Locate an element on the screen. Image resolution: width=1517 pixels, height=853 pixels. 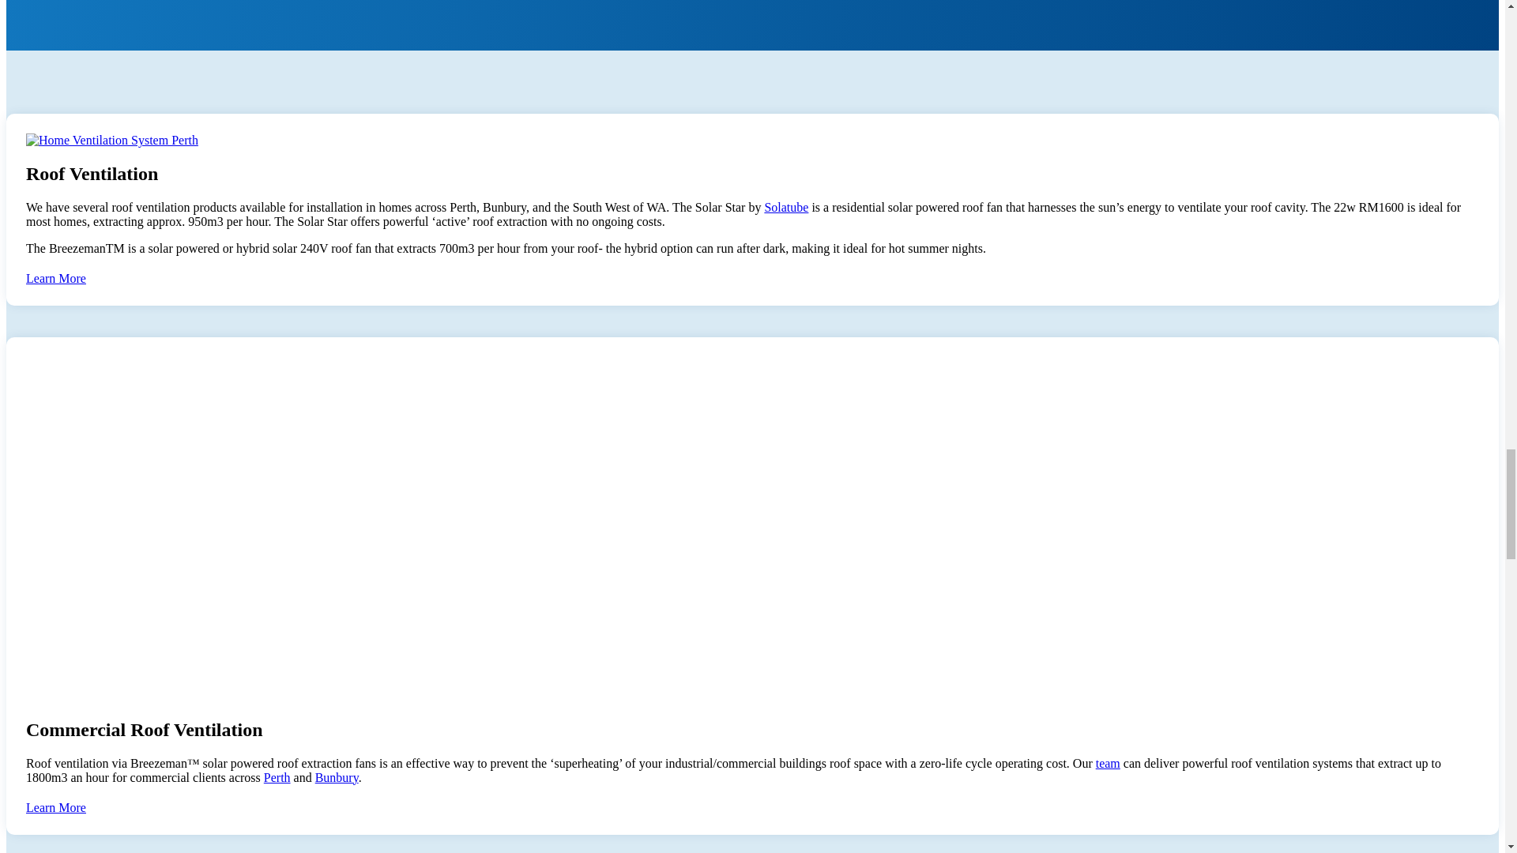
Solatube is located at coordinates (786, 207).